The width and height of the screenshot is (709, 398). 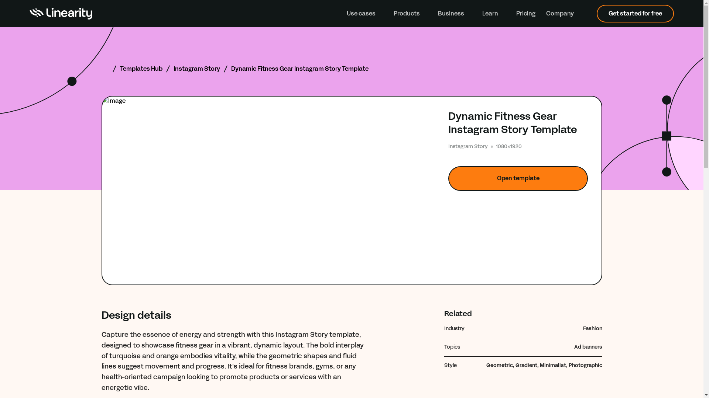 What do you see at coordinates (635, 13) in the screenshot?
I see `Get started for free` at bounding box center [635, 13].